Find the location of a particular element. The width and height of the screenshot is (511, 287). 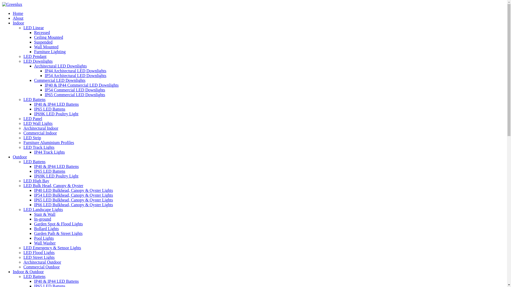

IP54 LED Bulkhead, Canopy & Oyster Lights is located at coordinates (73, 195).